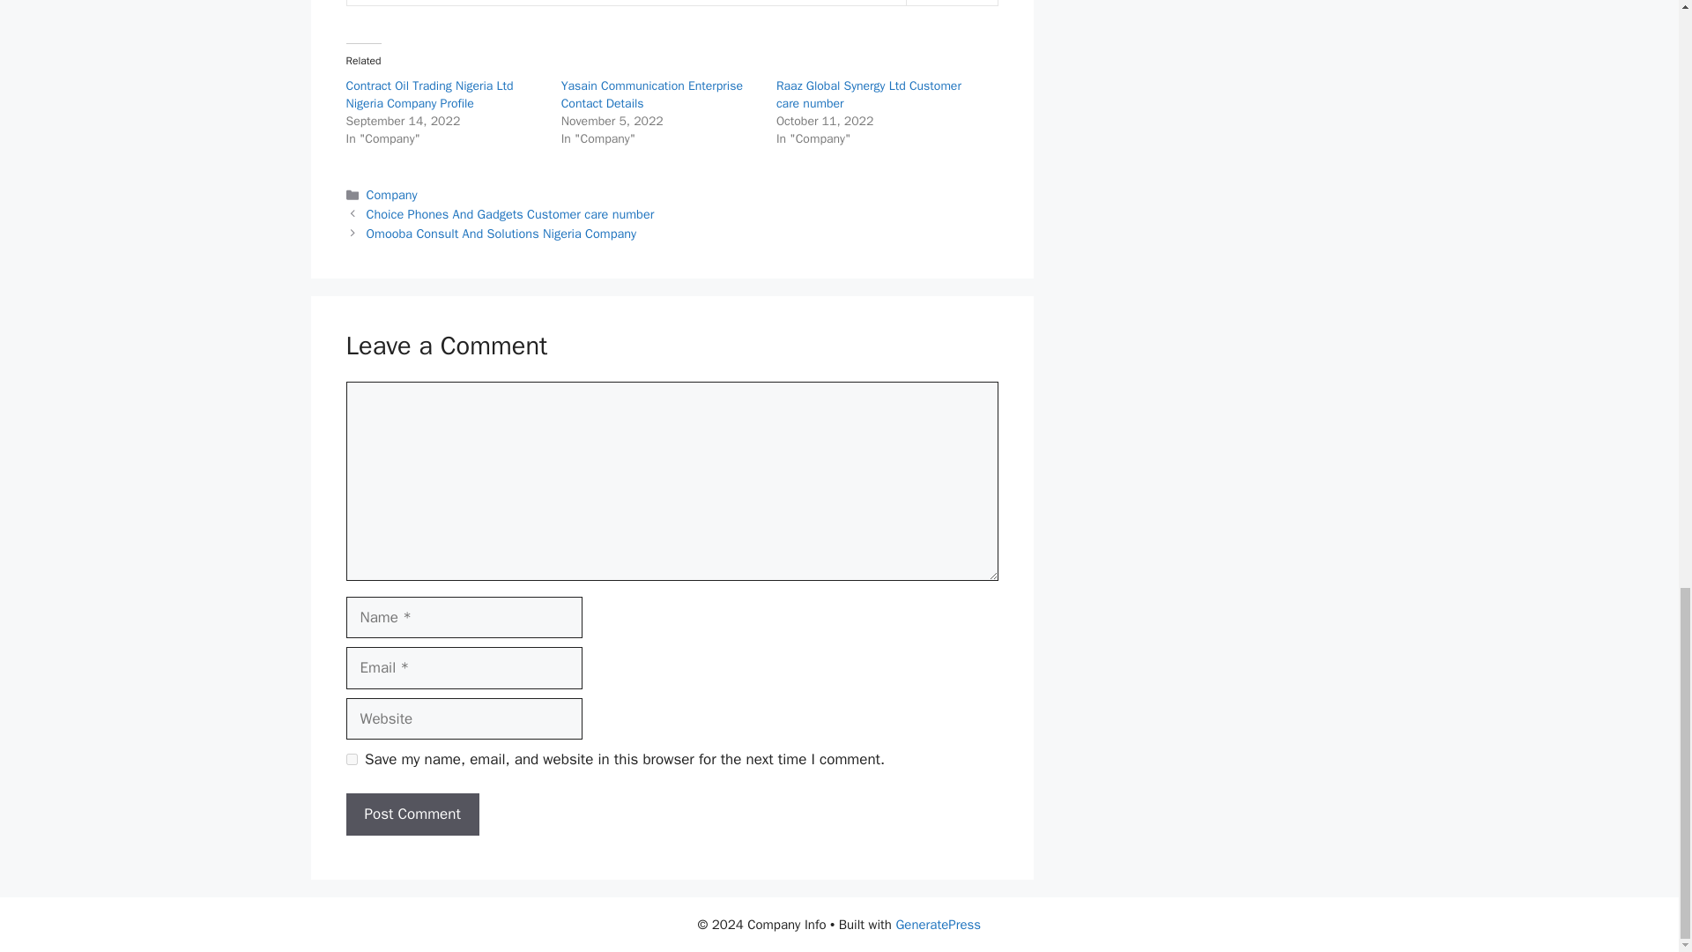 The width and height of the screenshot is (1692, 952). Describe the element at coordinates (652, 94) in the screenshot. I see `Yasain Communication Enterprise Contact Details` at that location.